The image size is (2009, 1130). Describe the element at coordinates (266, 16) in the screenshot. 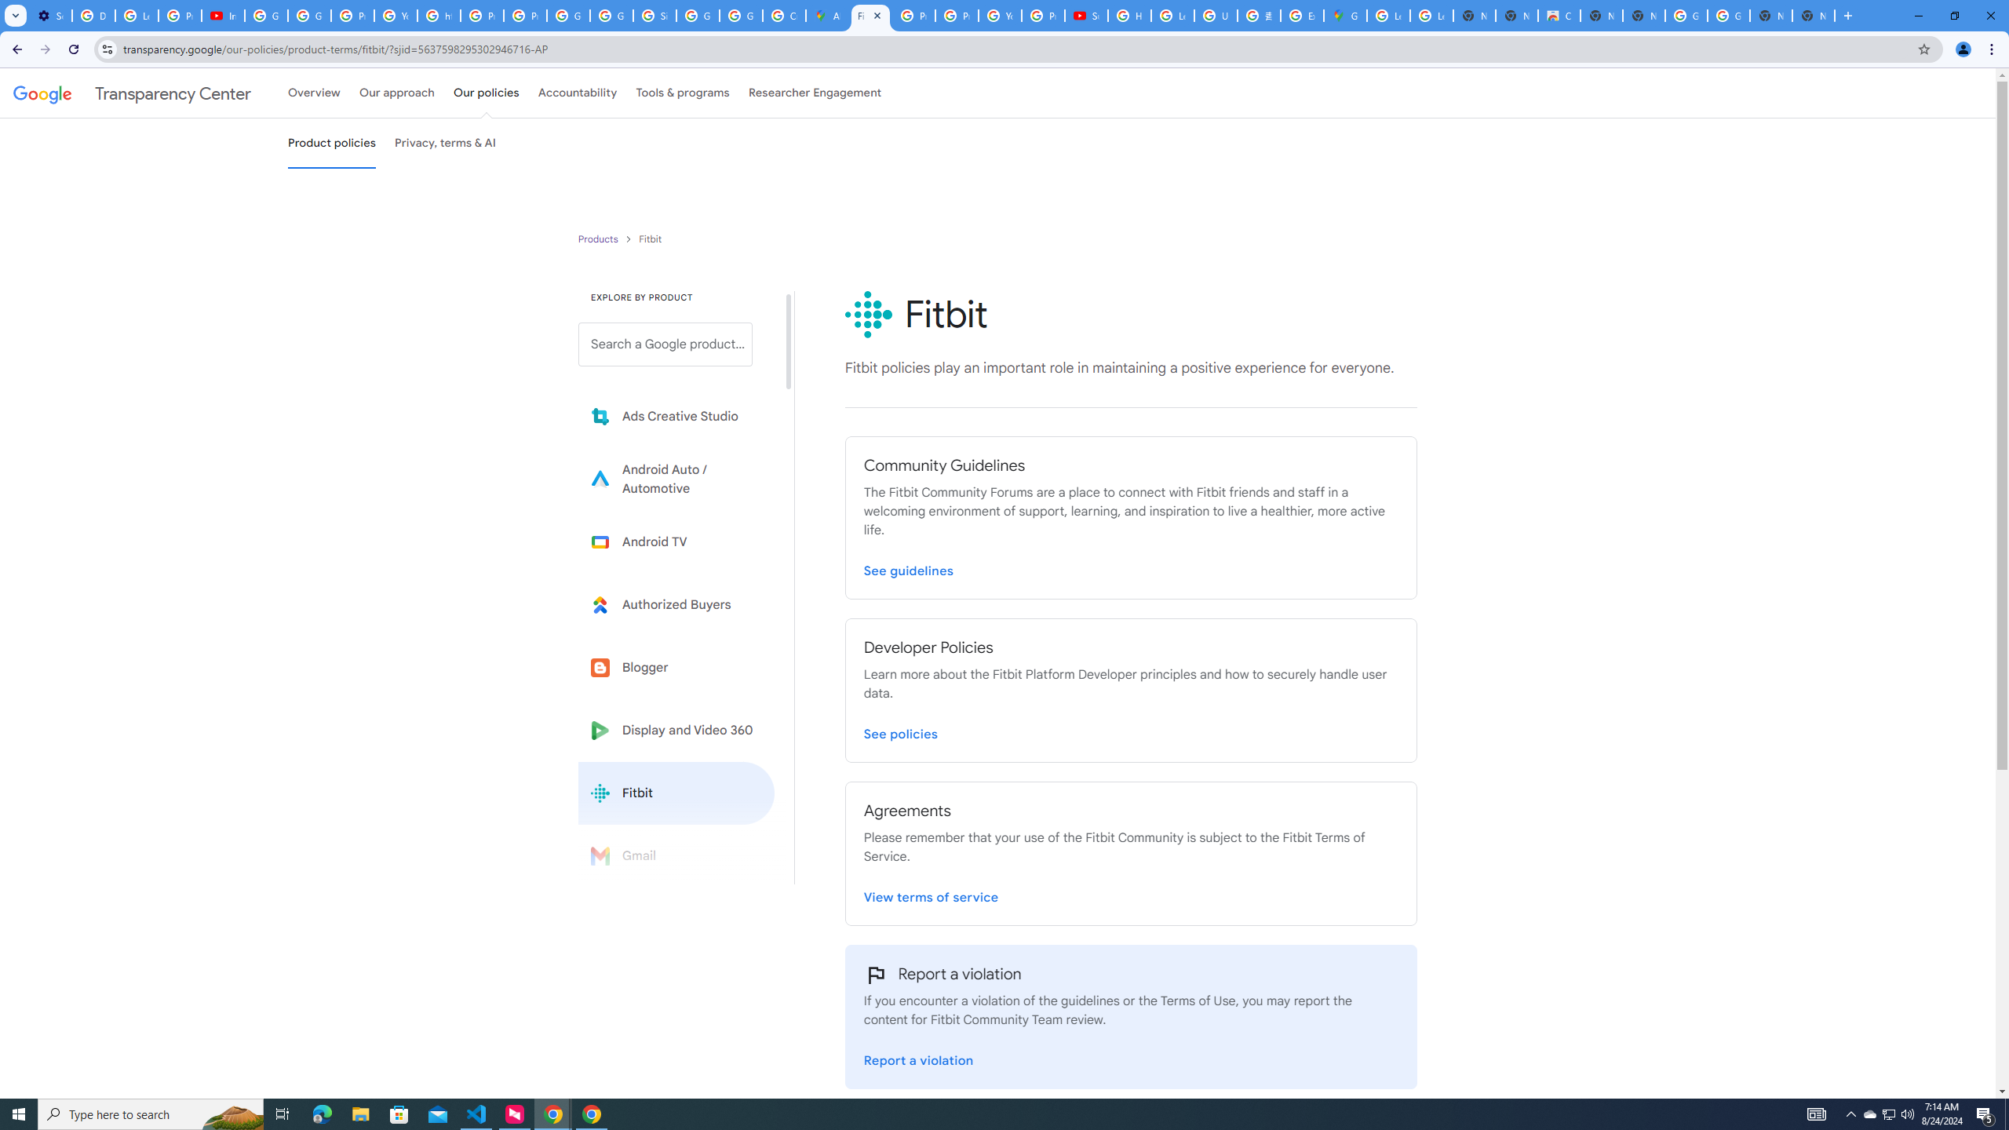

I see `Google Account Help` at that location.